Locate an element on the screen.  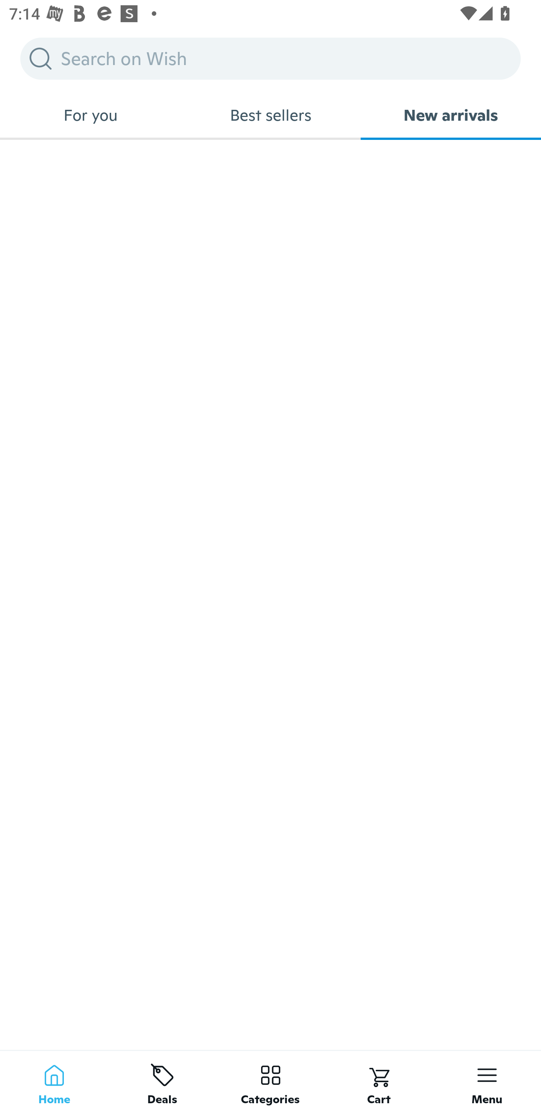
Deals is located at coordinates (162, 1081).